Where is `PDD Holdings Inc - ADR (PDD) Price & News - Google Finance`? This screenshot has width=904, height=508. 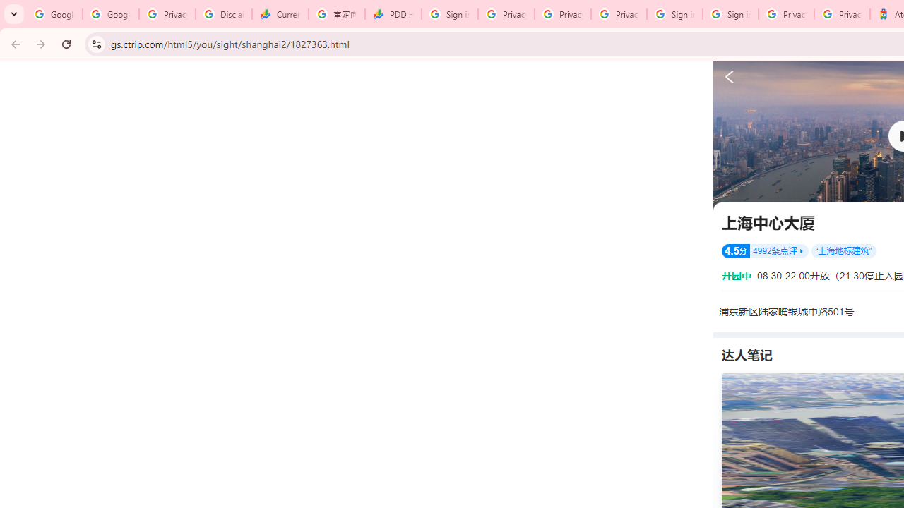 PDD Holdings Inc - ADR (PDD) Price & News - Google Finance is located at coordinates (393, 14).